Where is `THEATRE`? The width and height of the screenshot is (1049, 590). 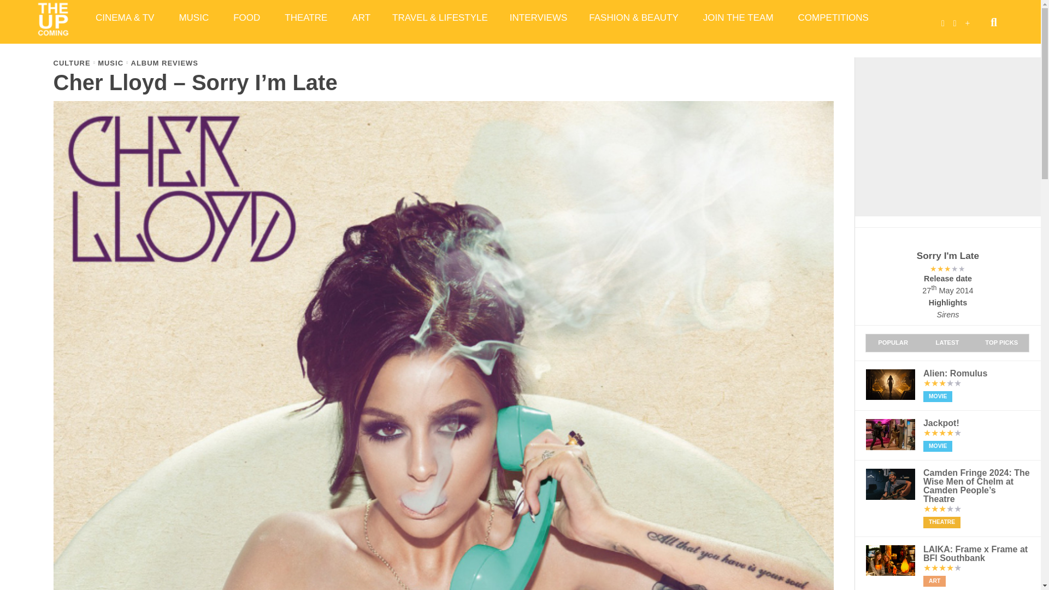 THEATRE is located at coordinates (307, 17).